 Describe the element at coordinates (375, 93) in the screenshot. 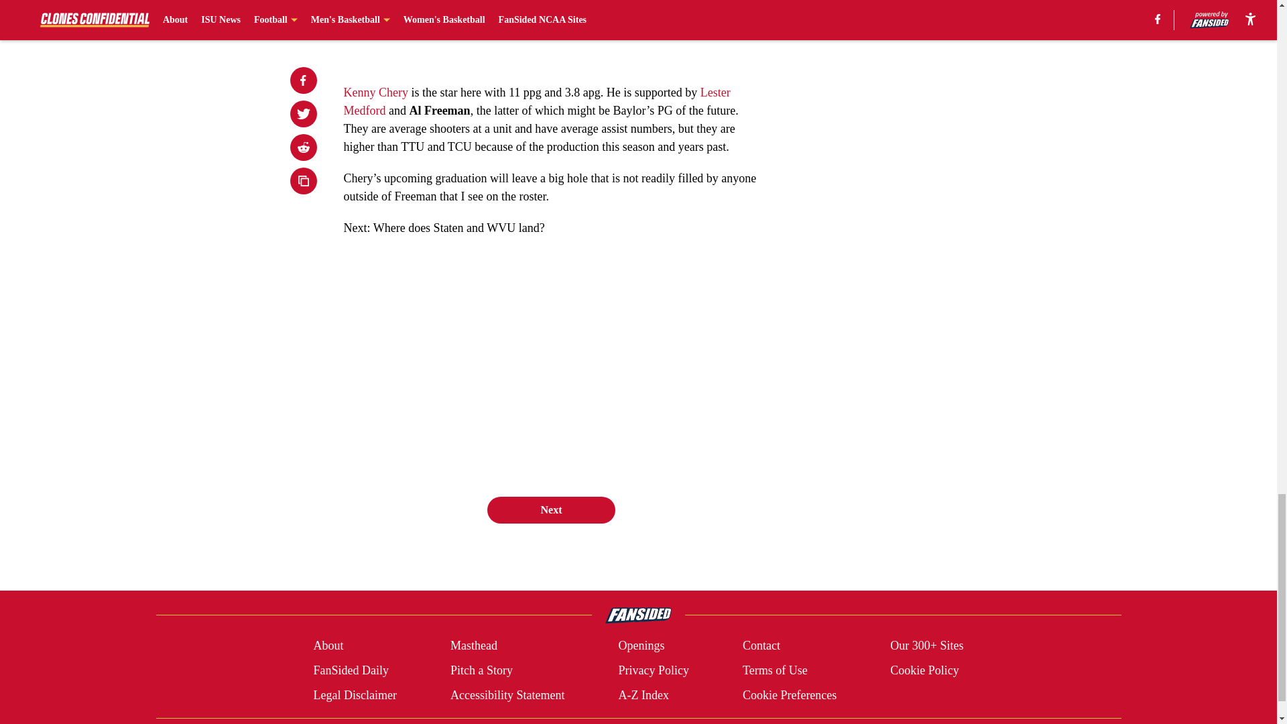

I see `Kenny Chery` at that location.